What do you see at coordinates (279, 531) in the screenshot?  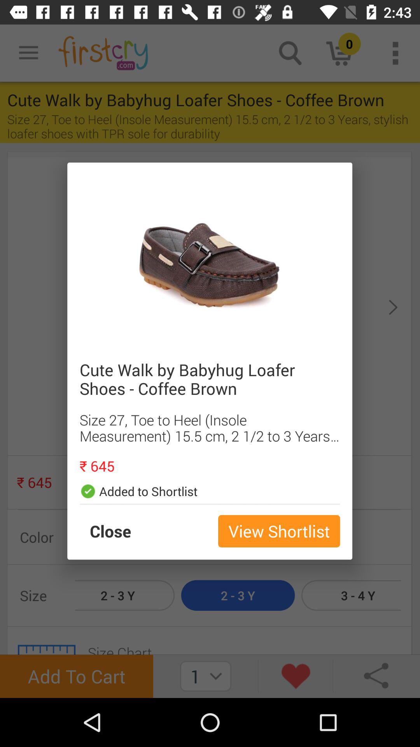 I see `flip to the view shortlist` at bounding box center [279, 531].